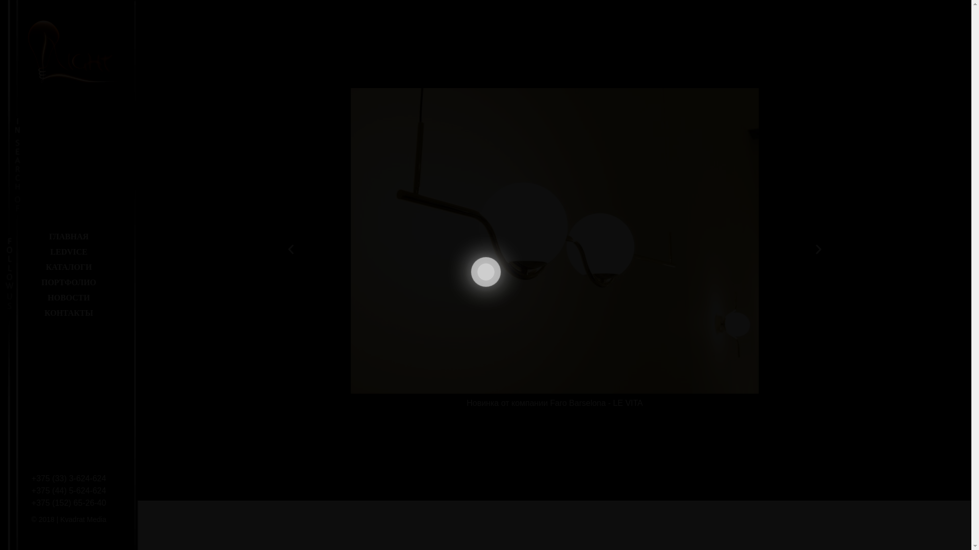 The width and height of the screenshot is (979, 550). I want to click on Kvadrat Media, so click(83, 519).